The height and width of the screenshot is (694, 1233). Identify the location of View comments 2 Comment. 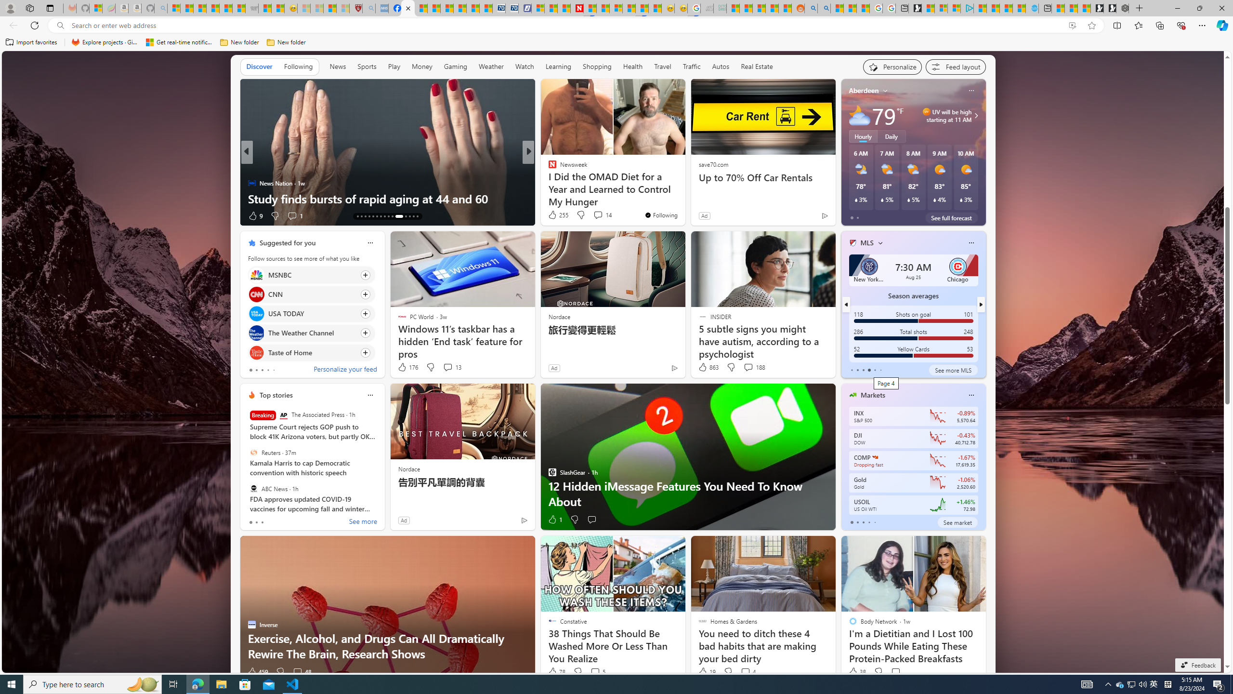
(6, 215).